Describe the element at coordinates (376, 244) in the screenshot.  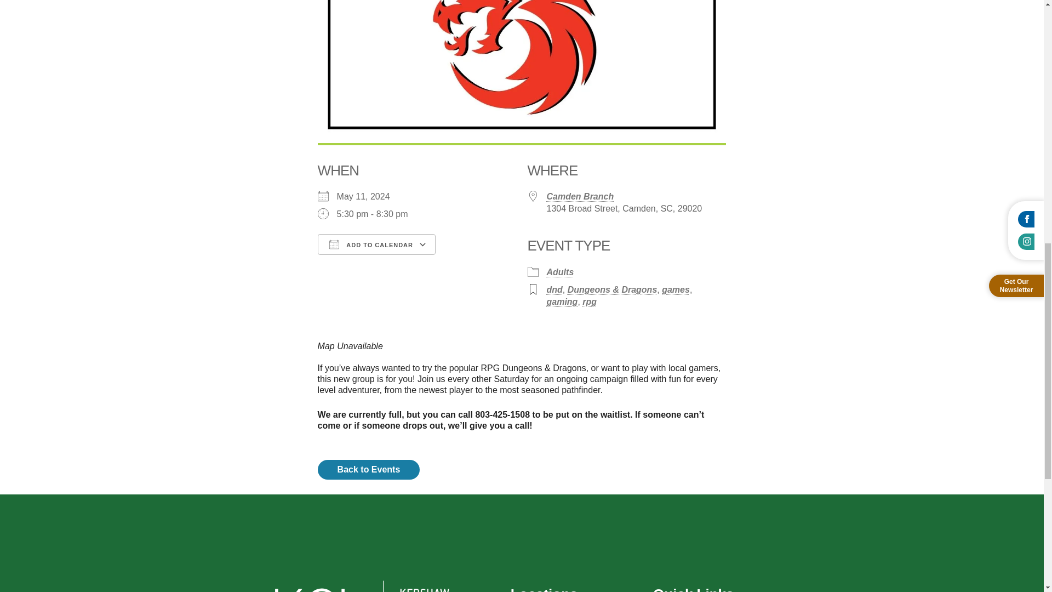
I see `ADD TO CALENDAR` at that location.